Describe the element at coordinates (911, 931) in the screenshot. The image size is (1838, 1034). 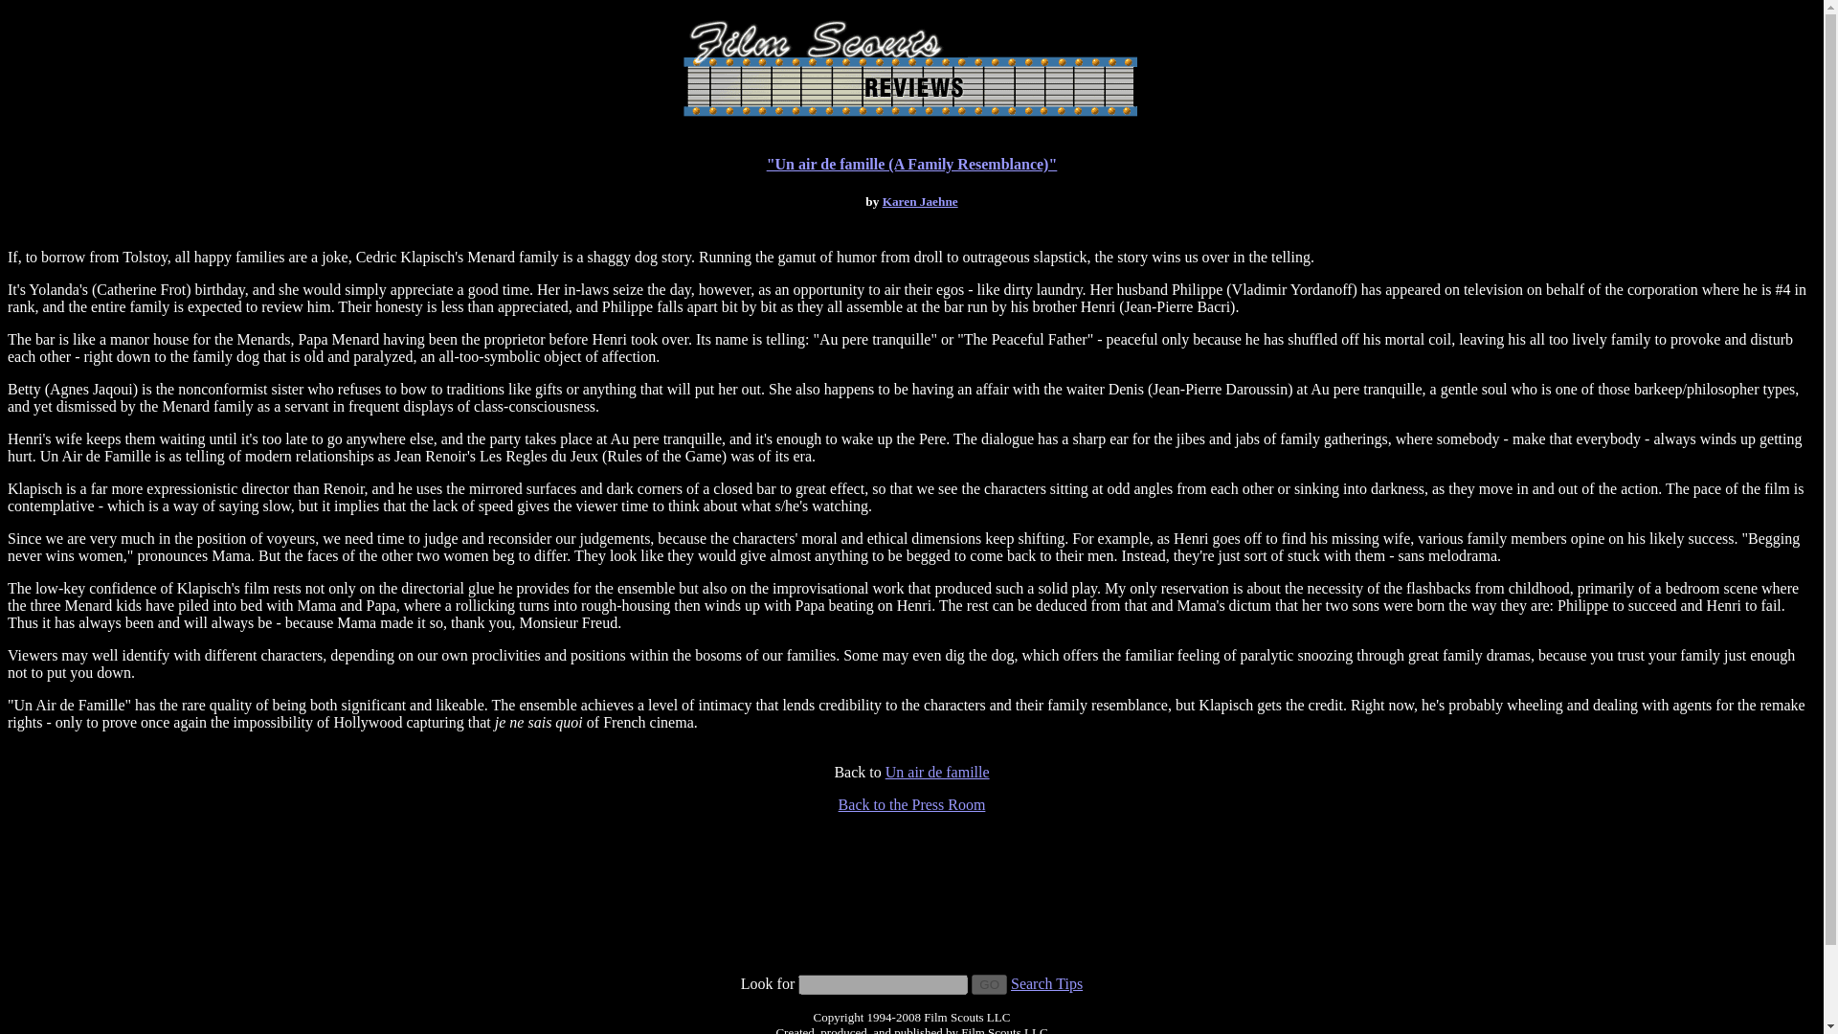
I see `Advertisement` at that location.